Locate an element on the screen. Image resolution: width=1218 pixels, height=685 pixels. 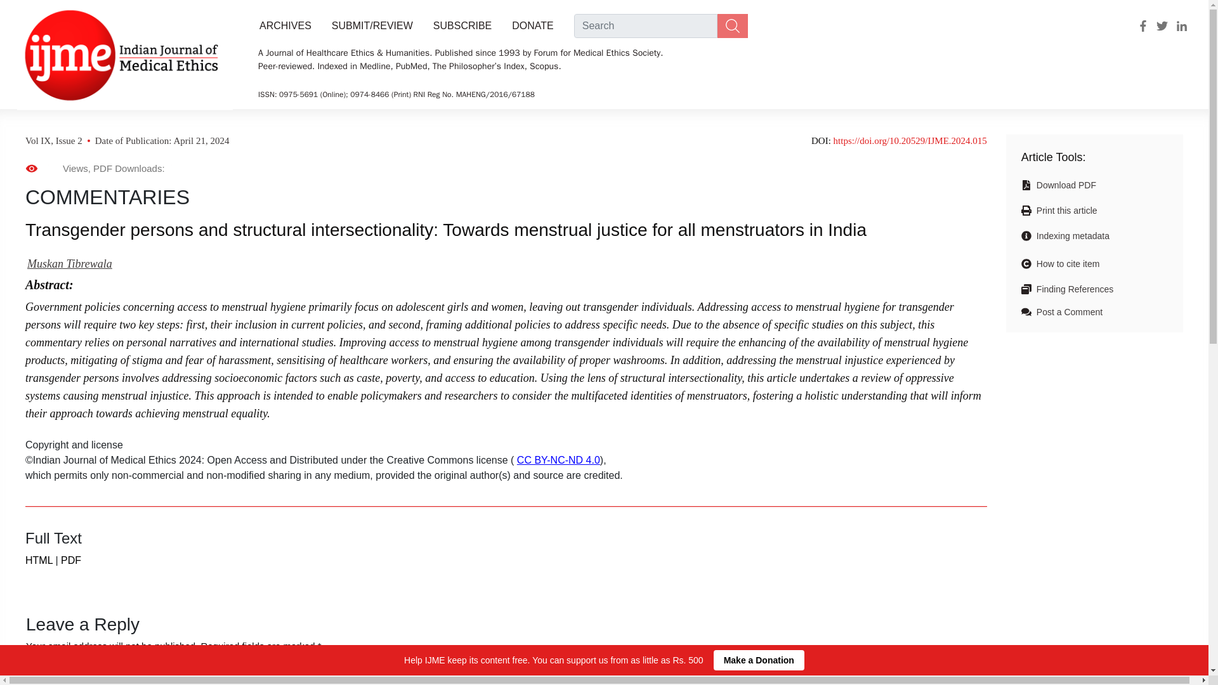
SUBSCRIBE is located at coordinates (462, 25).